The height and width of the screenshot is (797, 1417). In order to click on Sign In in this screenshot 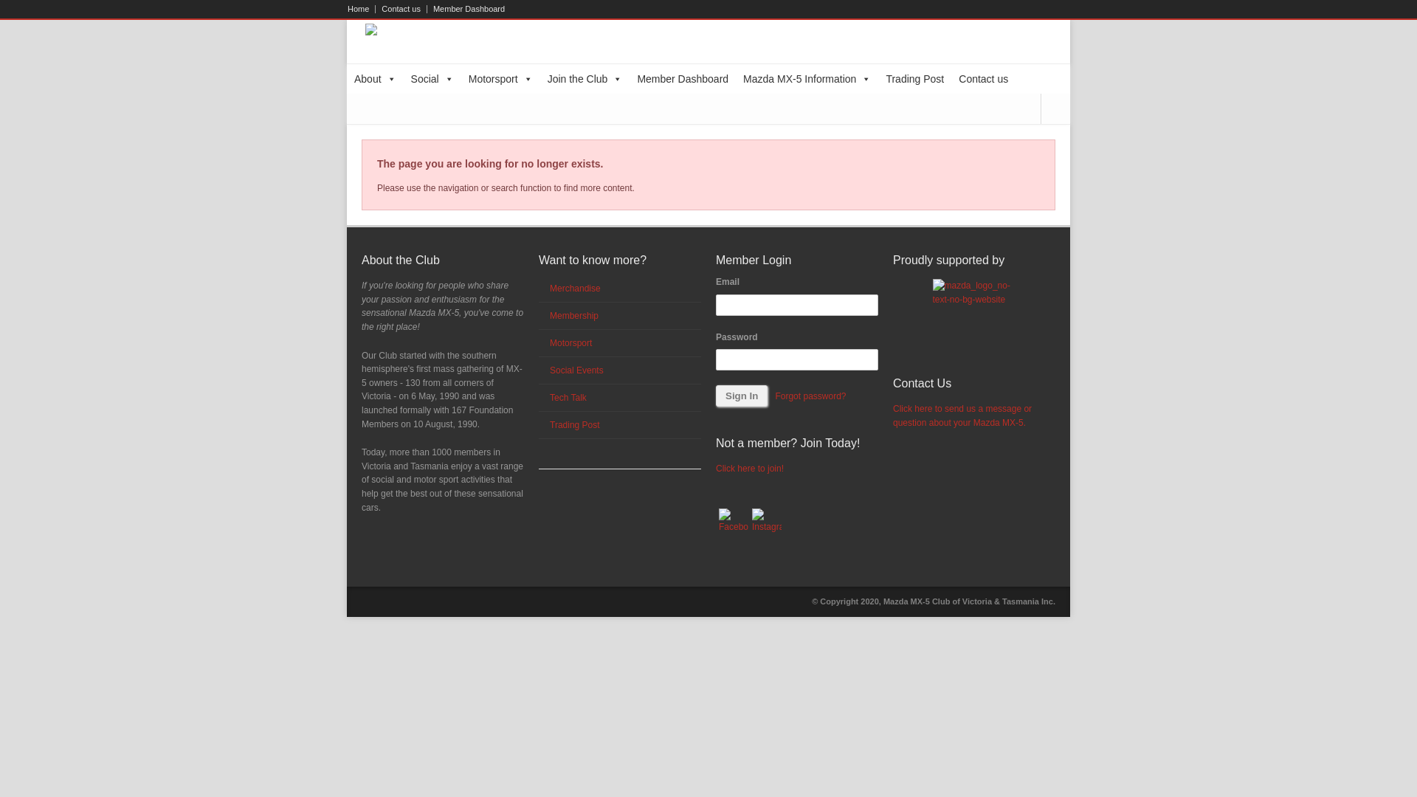, I will do `click(742, 396)`.